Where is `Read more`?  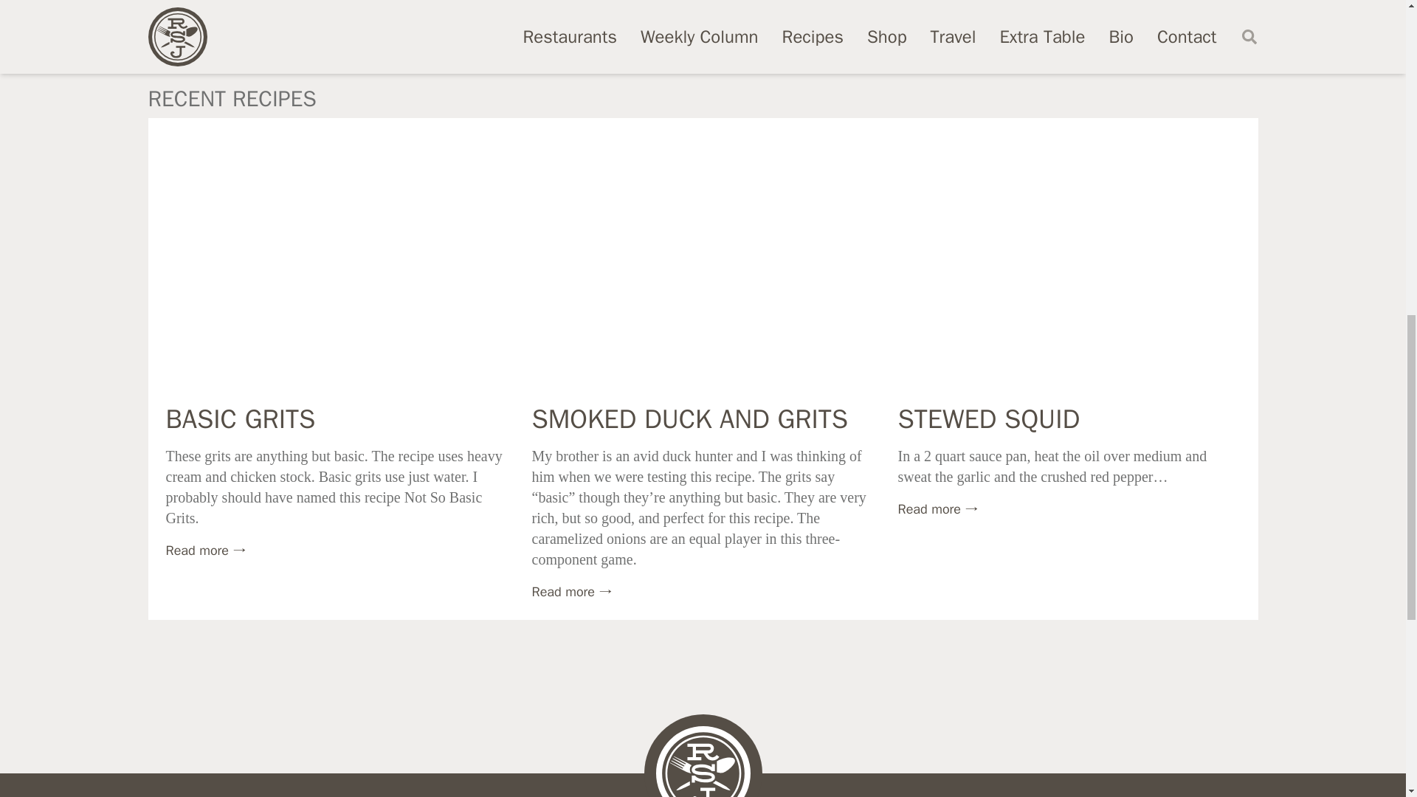
Read more is located at coordinates (571, 592).